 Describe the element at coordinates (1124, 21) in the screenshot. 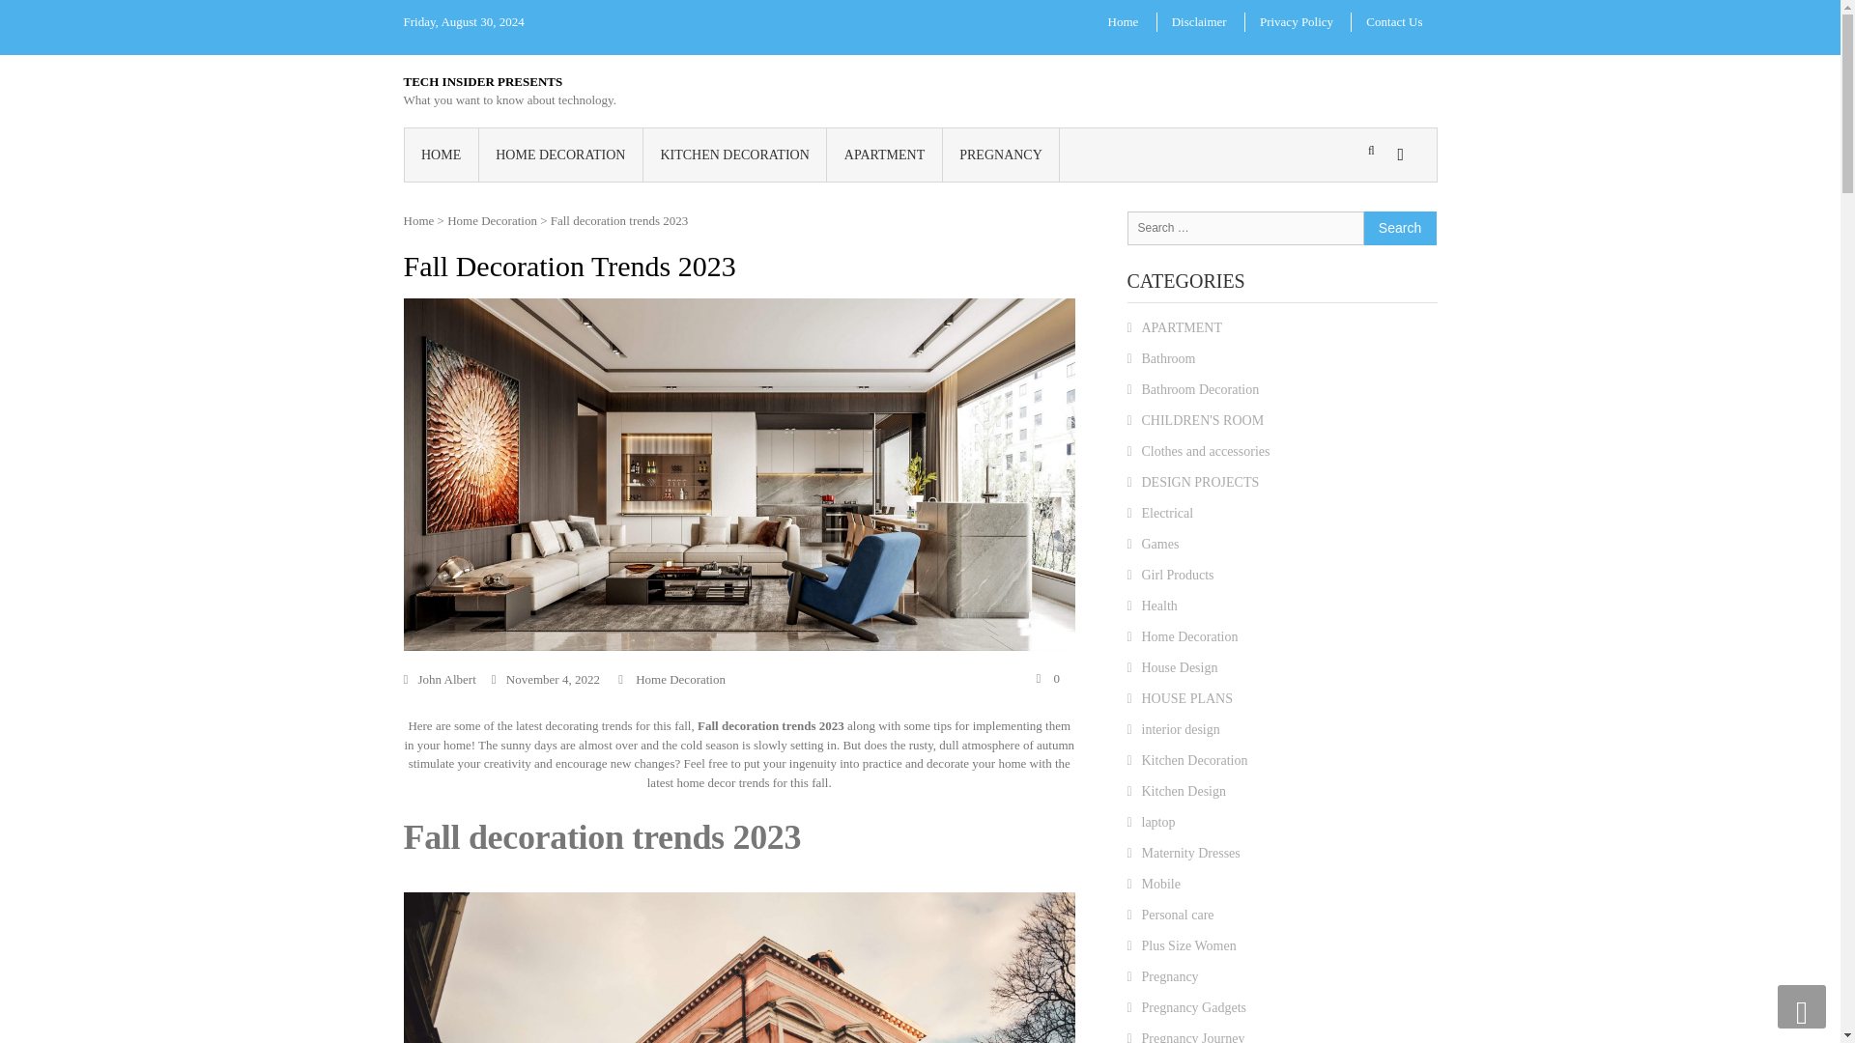

I see `Home` at that location.